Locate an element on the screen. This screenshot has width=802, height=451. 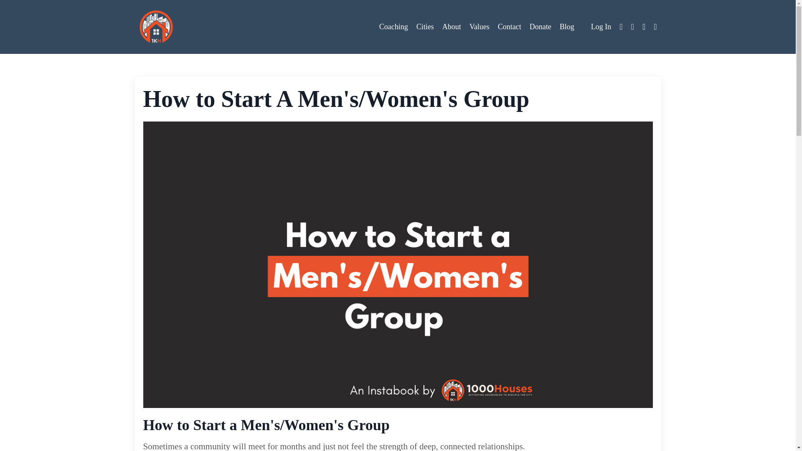
Log In is located at coordinates (601, 27).